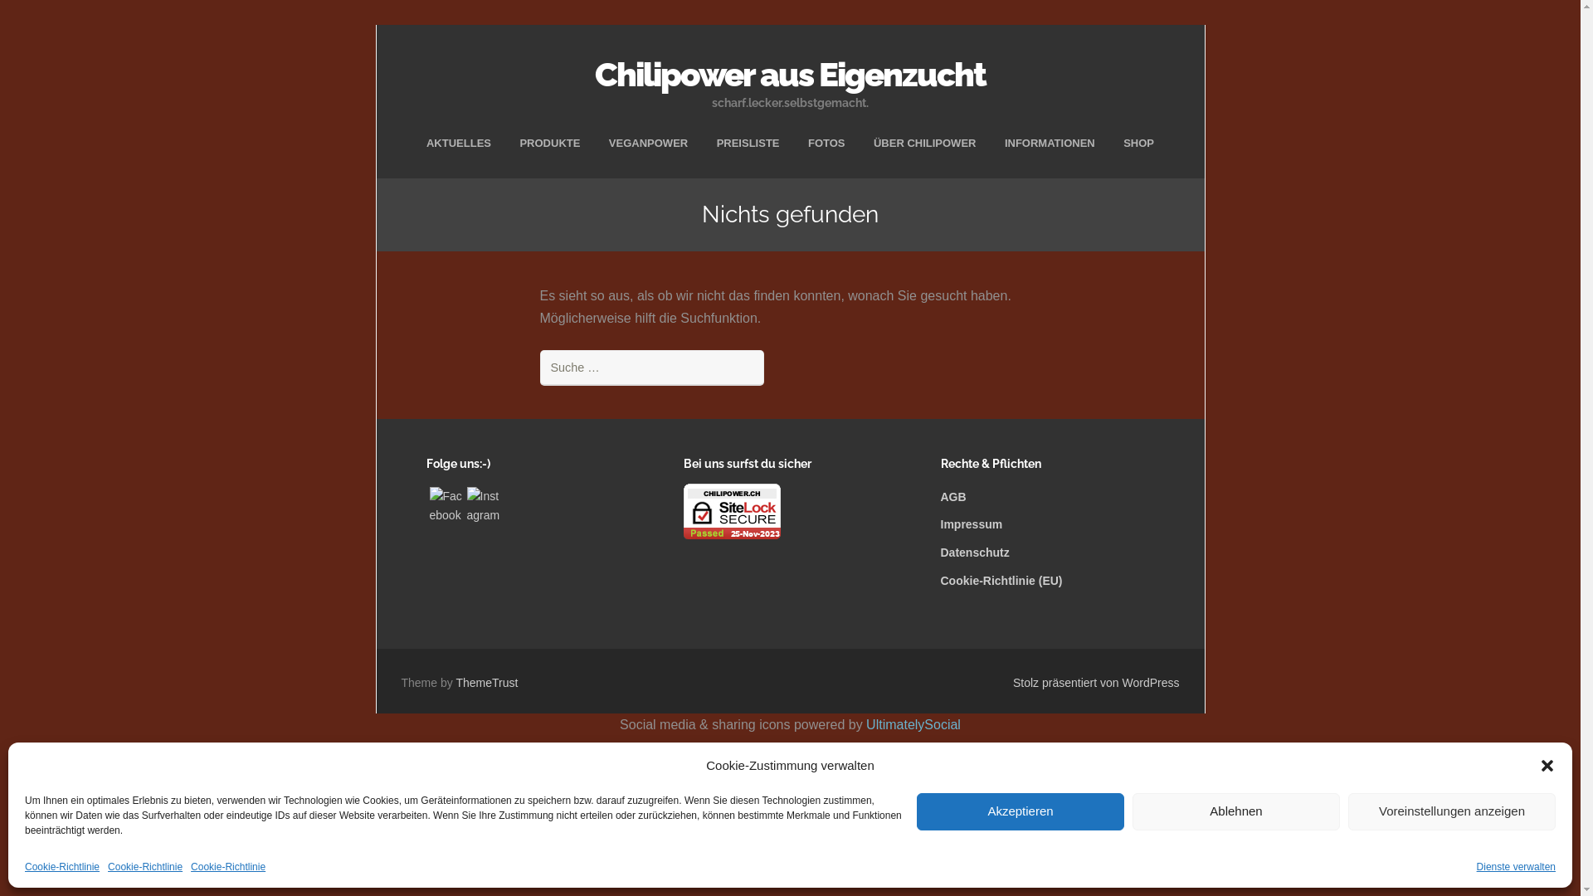 This screenshot has width=1593, height=896. Describe the element at coordinates (1138, 143) in the screenshot. I see `SHOP` at that location.